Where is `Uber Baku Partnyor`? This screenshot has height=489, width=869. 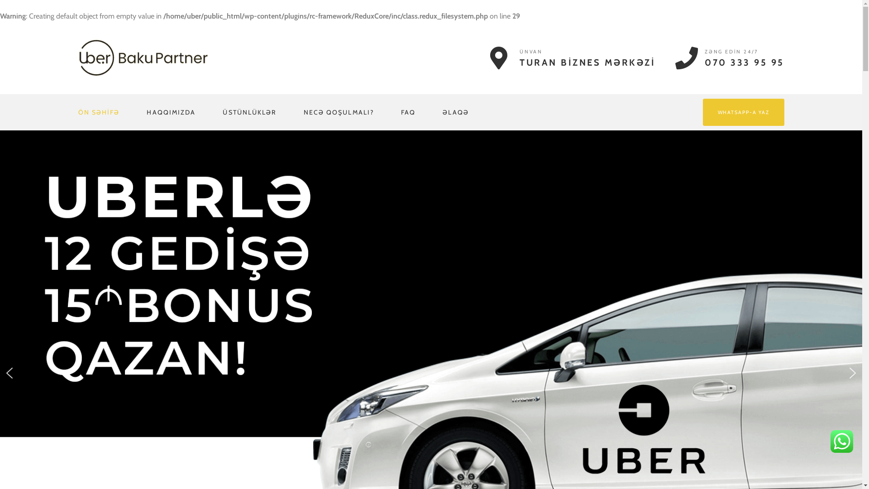
Uber Baku Partnyor is located at coordinates (143, 57).